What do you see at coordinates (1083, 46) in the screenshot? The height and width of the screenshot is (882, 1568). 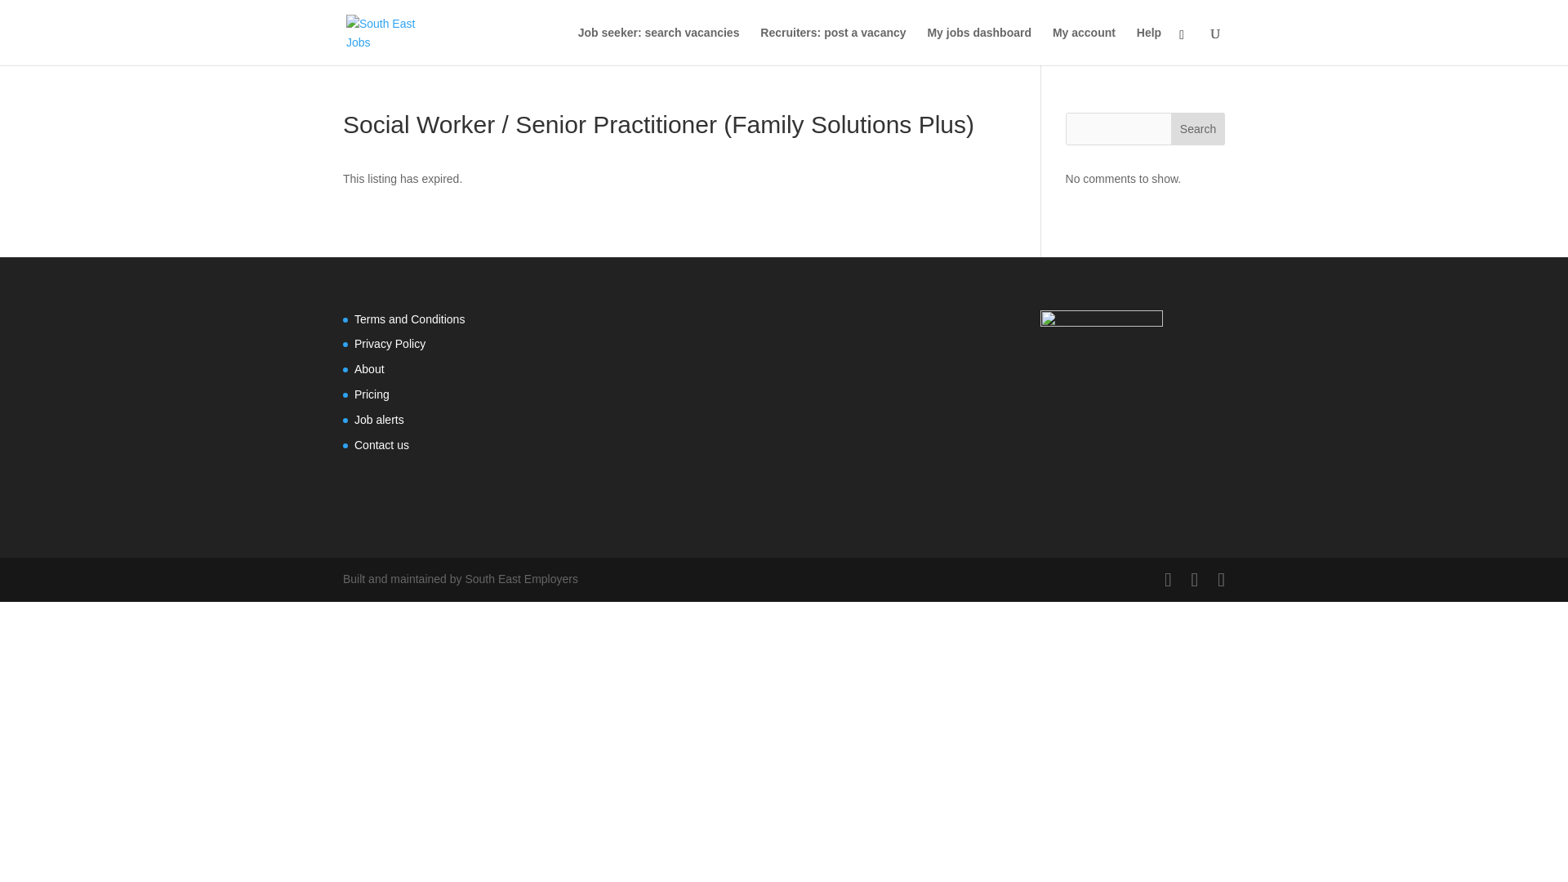 I see `My account` at bounding box center [1083, 46].